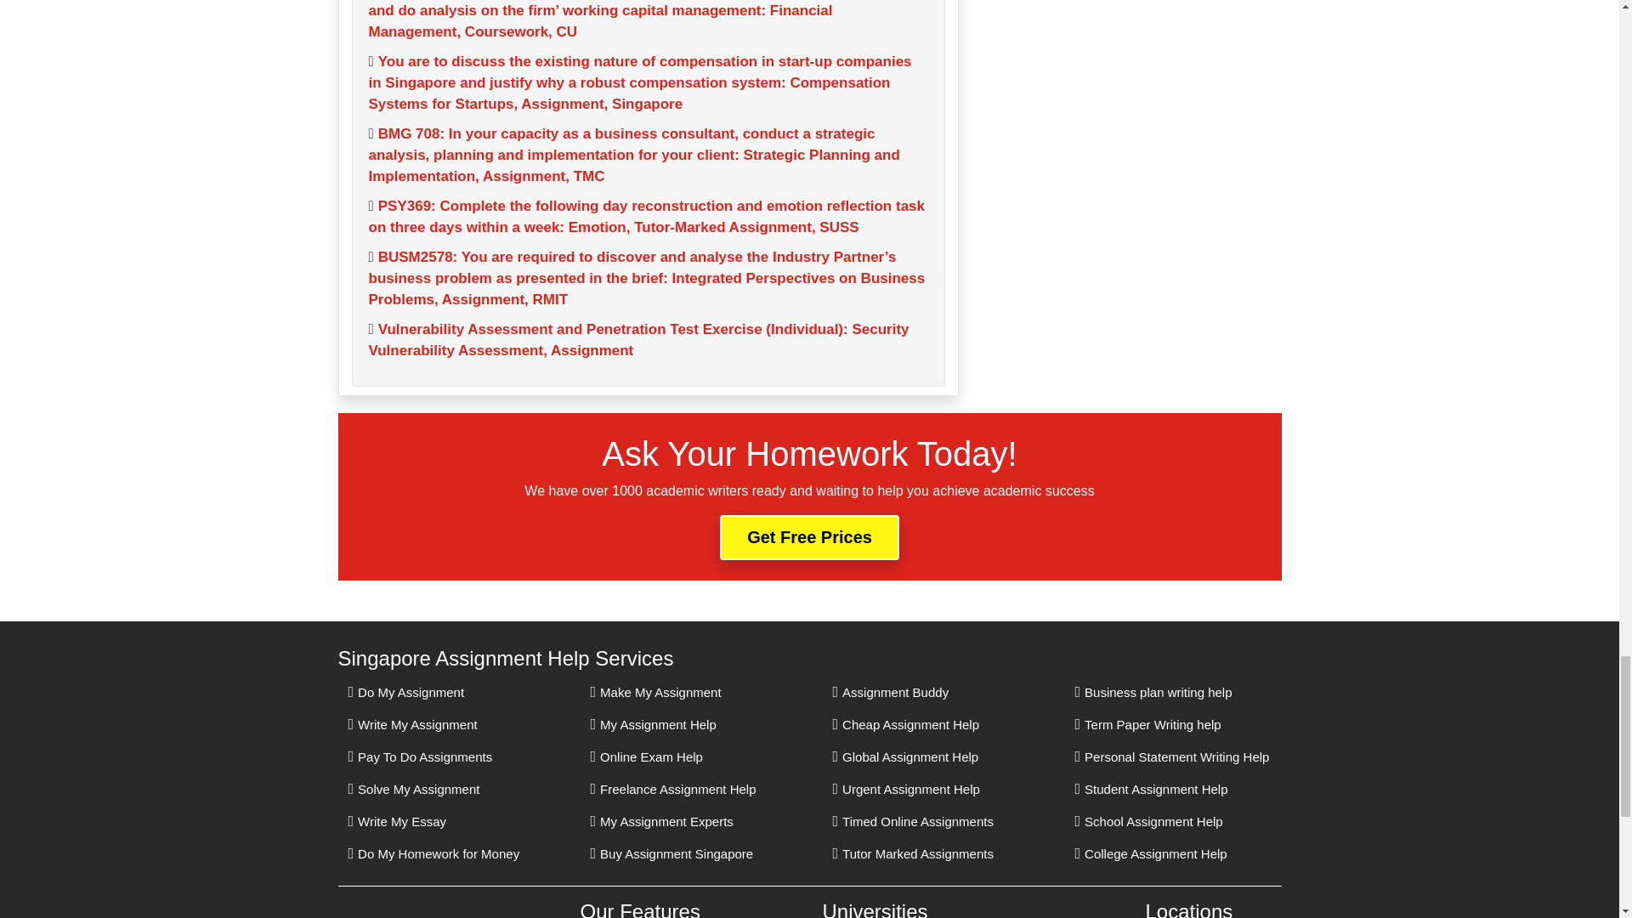 The image size is (1632, 918). I want to click on Pay To Do Assignments, so click(420, 756).